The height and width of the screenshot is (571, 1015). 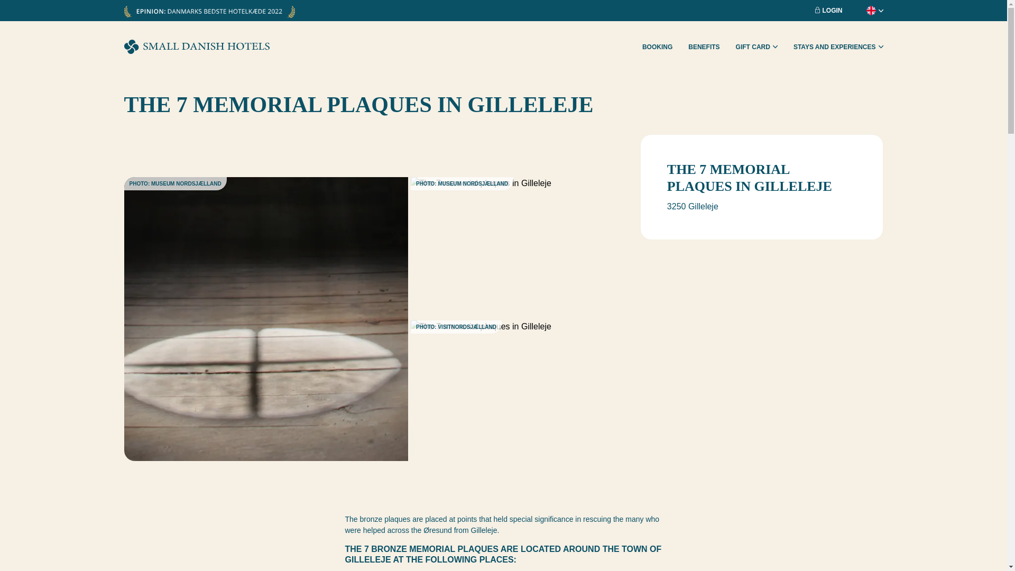 I want to click on LOGIN, so click(x=828, y=11).